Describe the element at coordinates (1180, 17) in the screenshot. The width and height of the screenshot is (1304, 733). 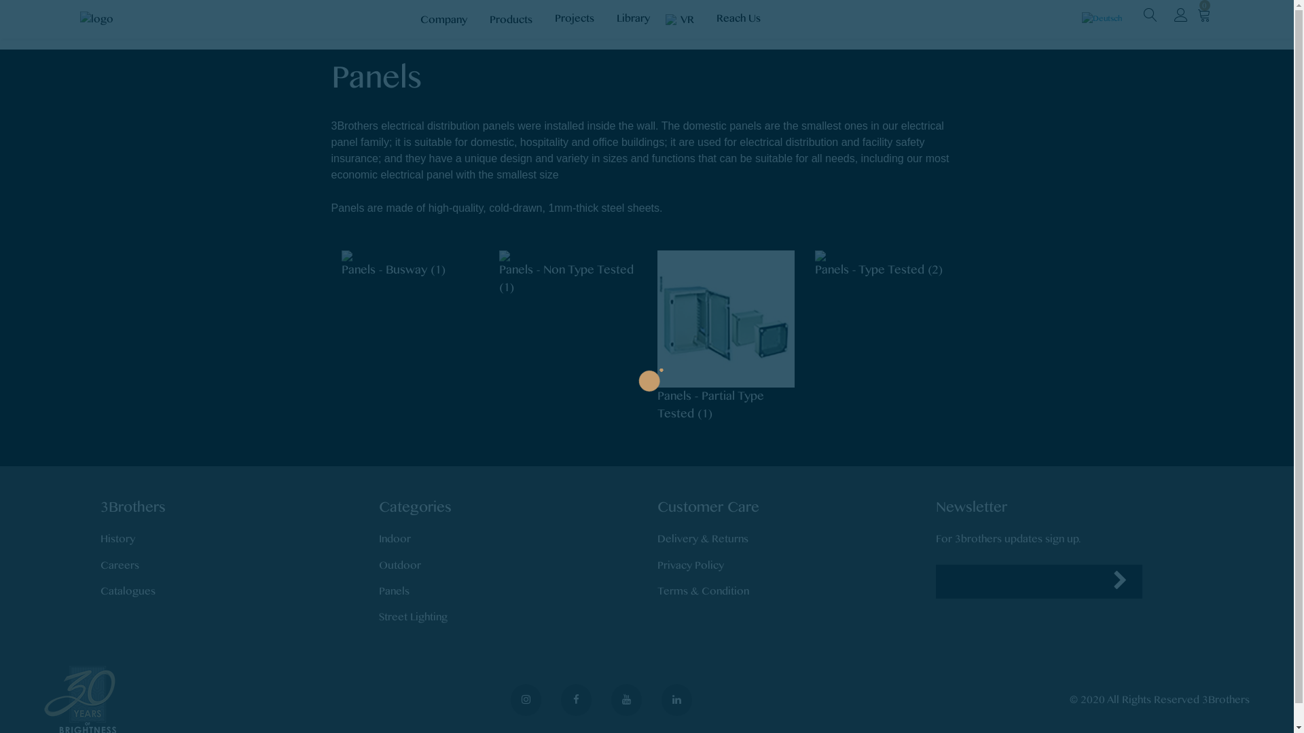
I see `My Account` at that location.